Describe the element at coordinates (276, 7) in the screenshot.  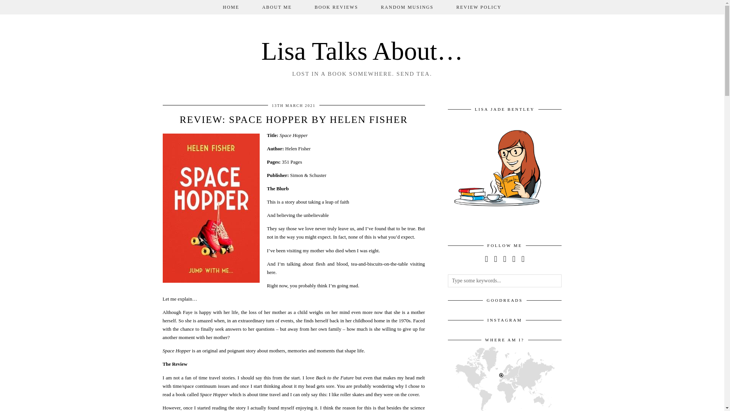
I see `ABOUT ME` at that location.